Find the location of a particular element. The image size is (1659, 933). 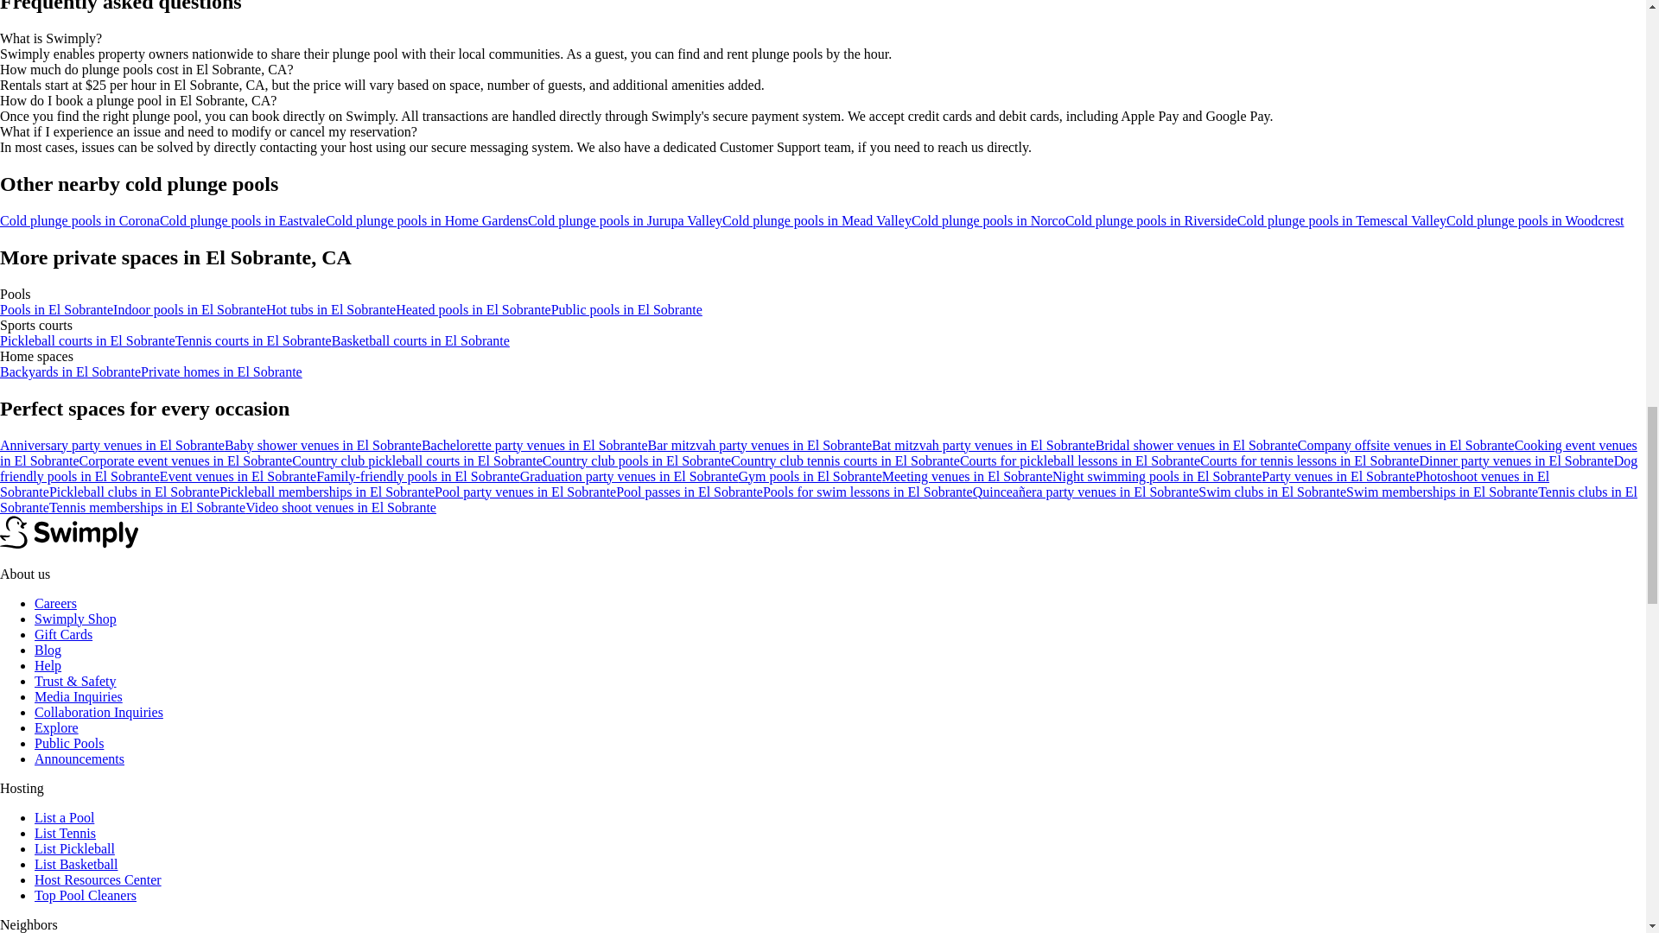

Top Pool Cleaners is located at coordinates (85, 895).